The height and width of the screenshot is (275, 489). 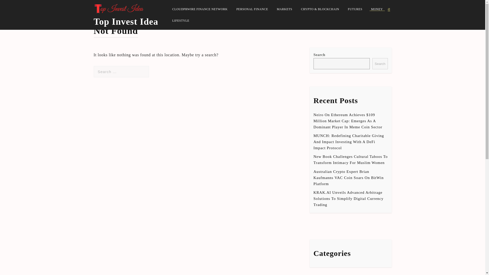 What do you see at coordinates (252, 9) in the screenshot?
I see `PERSONAL FINANCE` at bounding box center [252, 9].